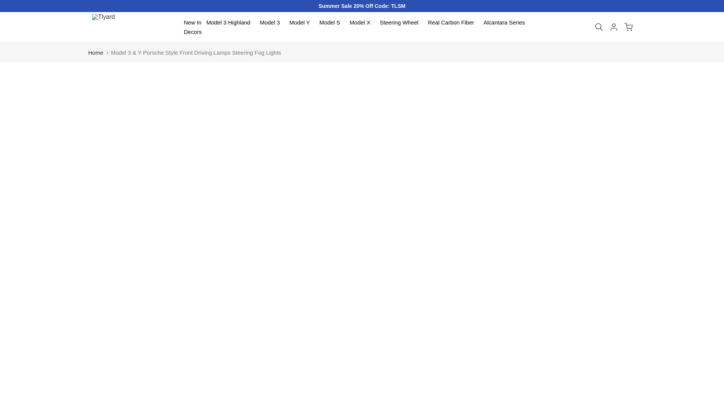 Image resolution: width=724 pixels, height=407 pixels. I want to click on Skip to content, so click(5, 4).